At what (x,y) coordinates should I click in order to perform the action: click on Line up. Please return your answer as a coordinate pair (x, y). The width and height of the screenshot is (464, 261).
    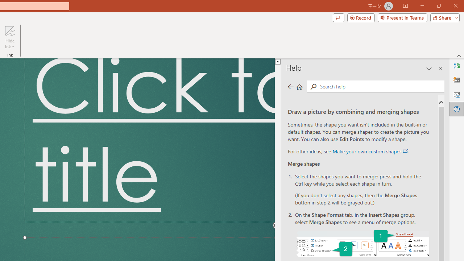
    Looking at the image, I should click on (330, 61).